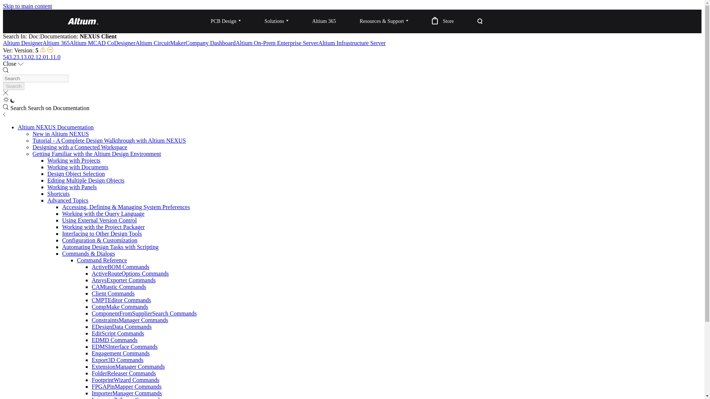  What do you see at coordinates (210, 43) in the screenshot?
I see `Company Dashboard` at bounding box center [210, 43].